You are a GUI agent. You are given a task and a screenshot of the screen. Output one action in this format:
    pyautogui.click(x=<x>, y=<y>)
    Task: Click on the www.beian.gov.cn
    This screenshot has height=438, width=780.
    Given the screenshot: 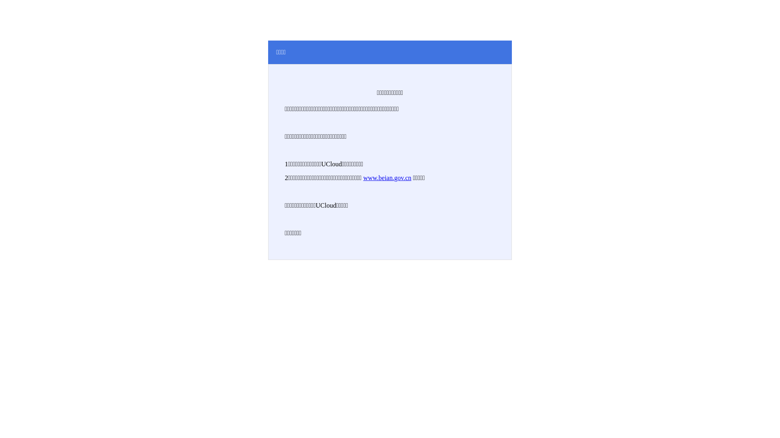 What is the action you would take?
    pyautogui.click(x=387, y=178)
    